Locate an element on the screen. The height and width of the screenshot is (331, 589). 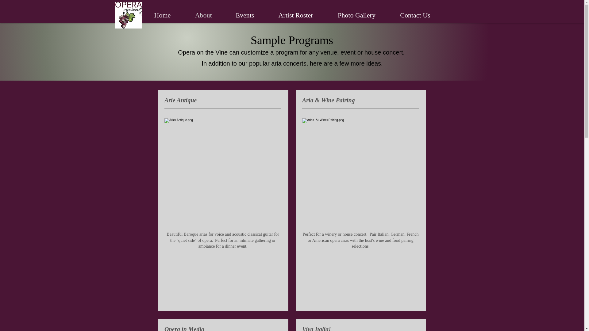
Events is located at coordinates (245, 15).